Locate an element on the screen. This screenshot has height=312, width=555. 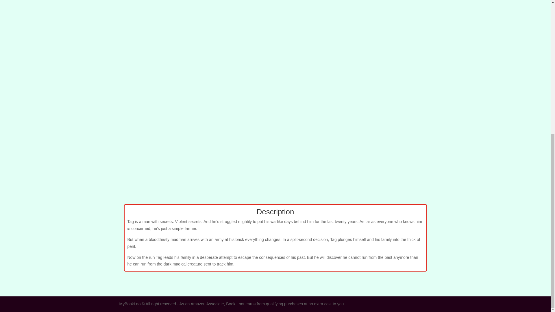
Advertisement is located at coordinates (275, 6).